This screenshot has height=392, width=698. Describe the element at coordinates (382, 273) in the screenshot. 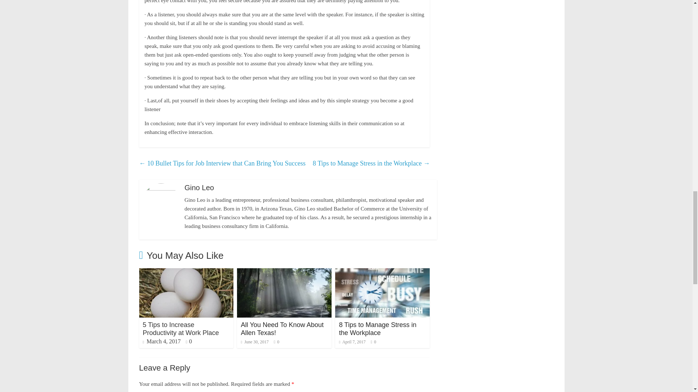

I see `8 Tips to Manage Stress in the Workplace` at that location.